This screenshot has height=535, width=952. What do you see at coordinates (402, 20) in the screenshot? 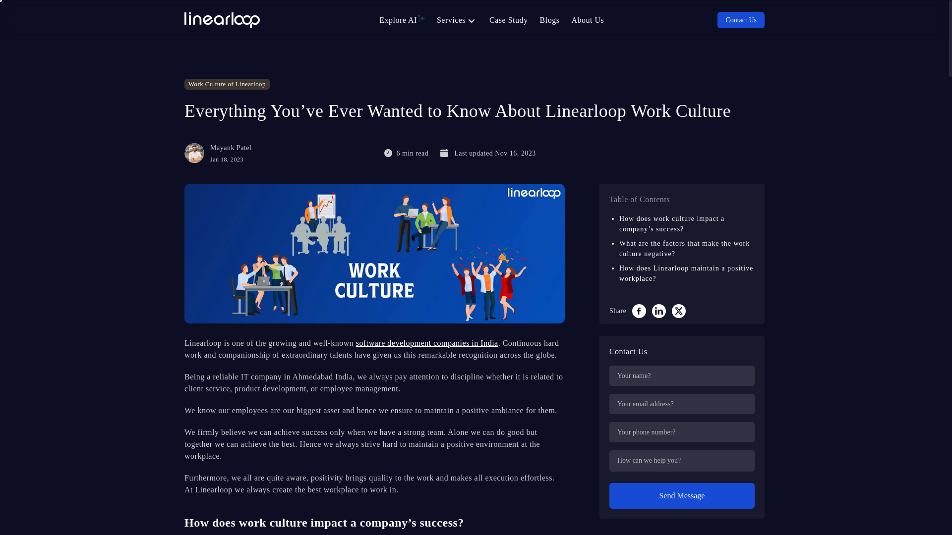
I see `Explore AI` at bounding box center [402, 20].